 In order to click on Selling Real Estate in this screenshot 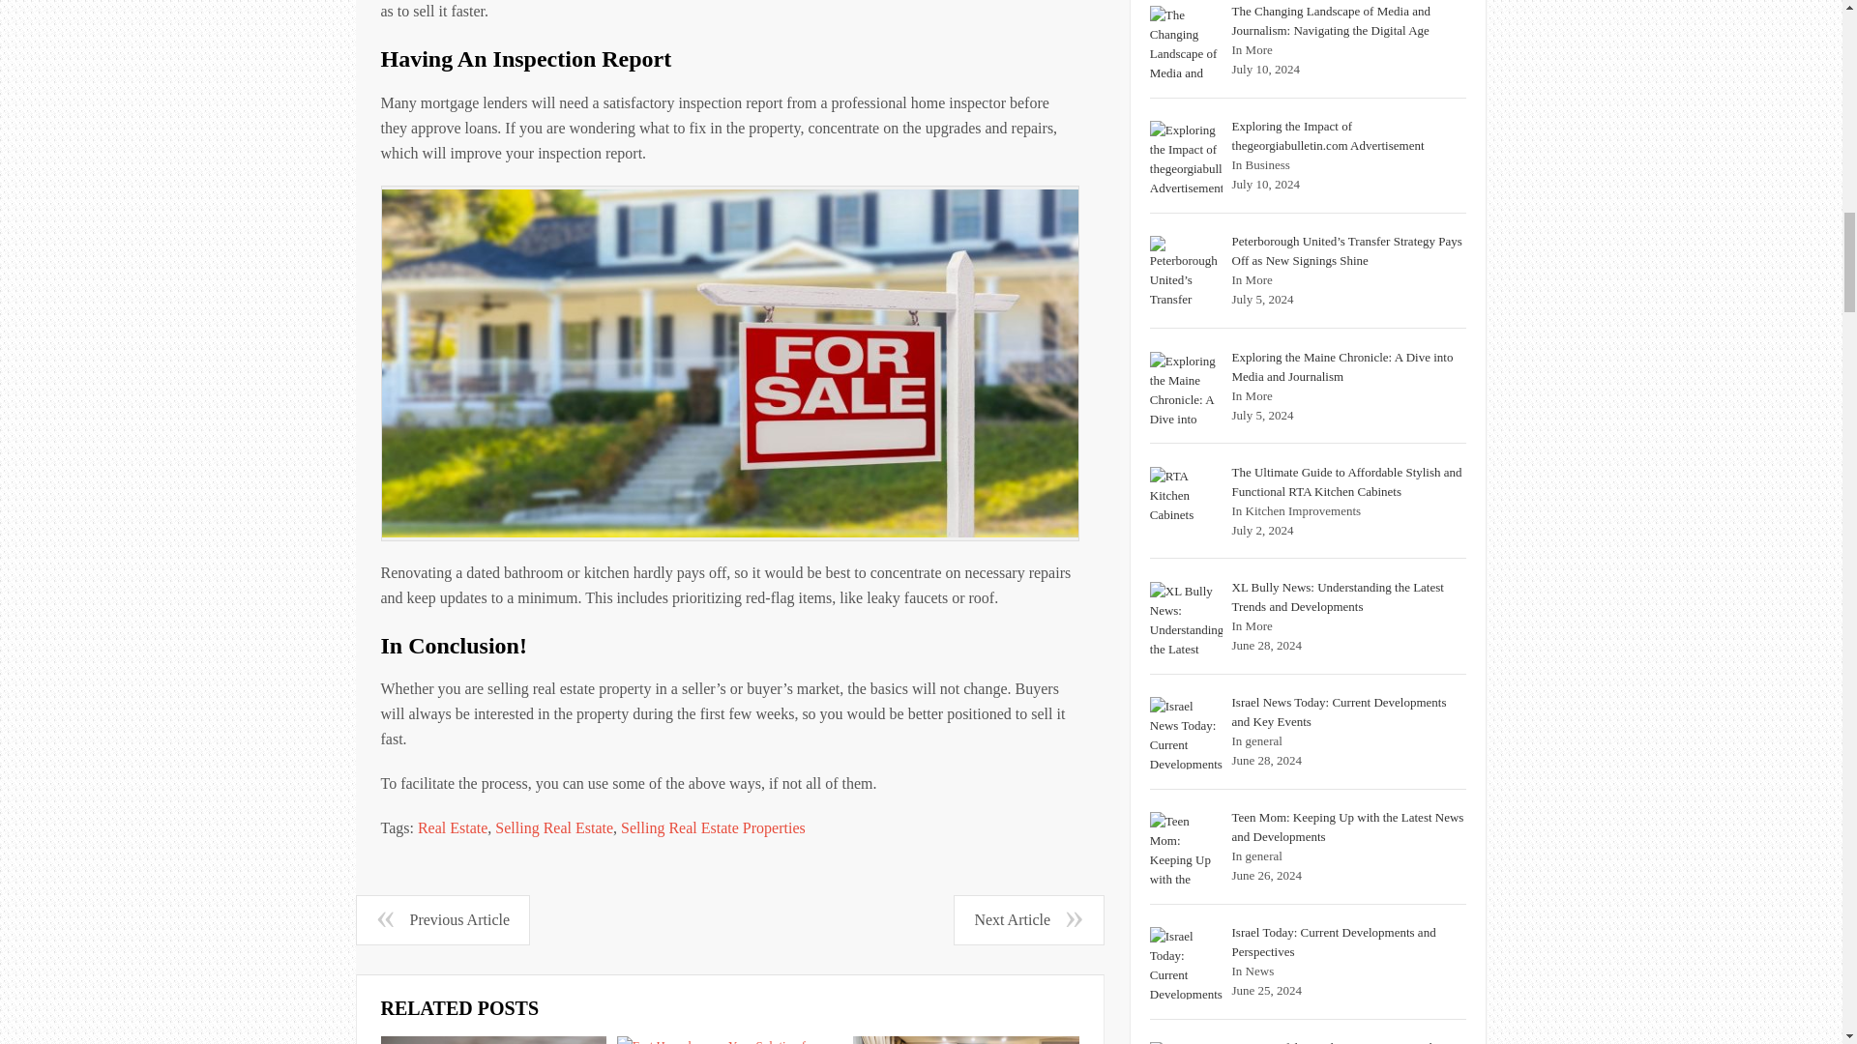, I will do `click(553, 827)`.